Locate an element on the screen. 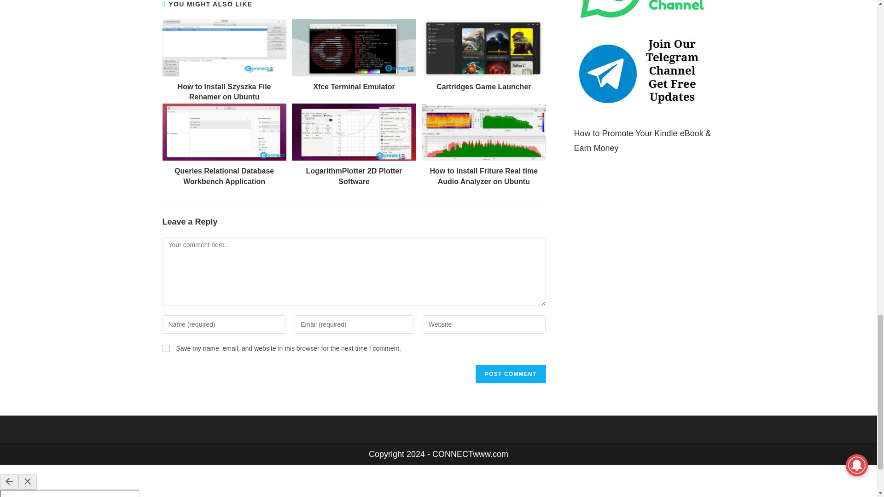 The width and height of the screenshot is (884, 497). yes is located at coordinates (166, 348).